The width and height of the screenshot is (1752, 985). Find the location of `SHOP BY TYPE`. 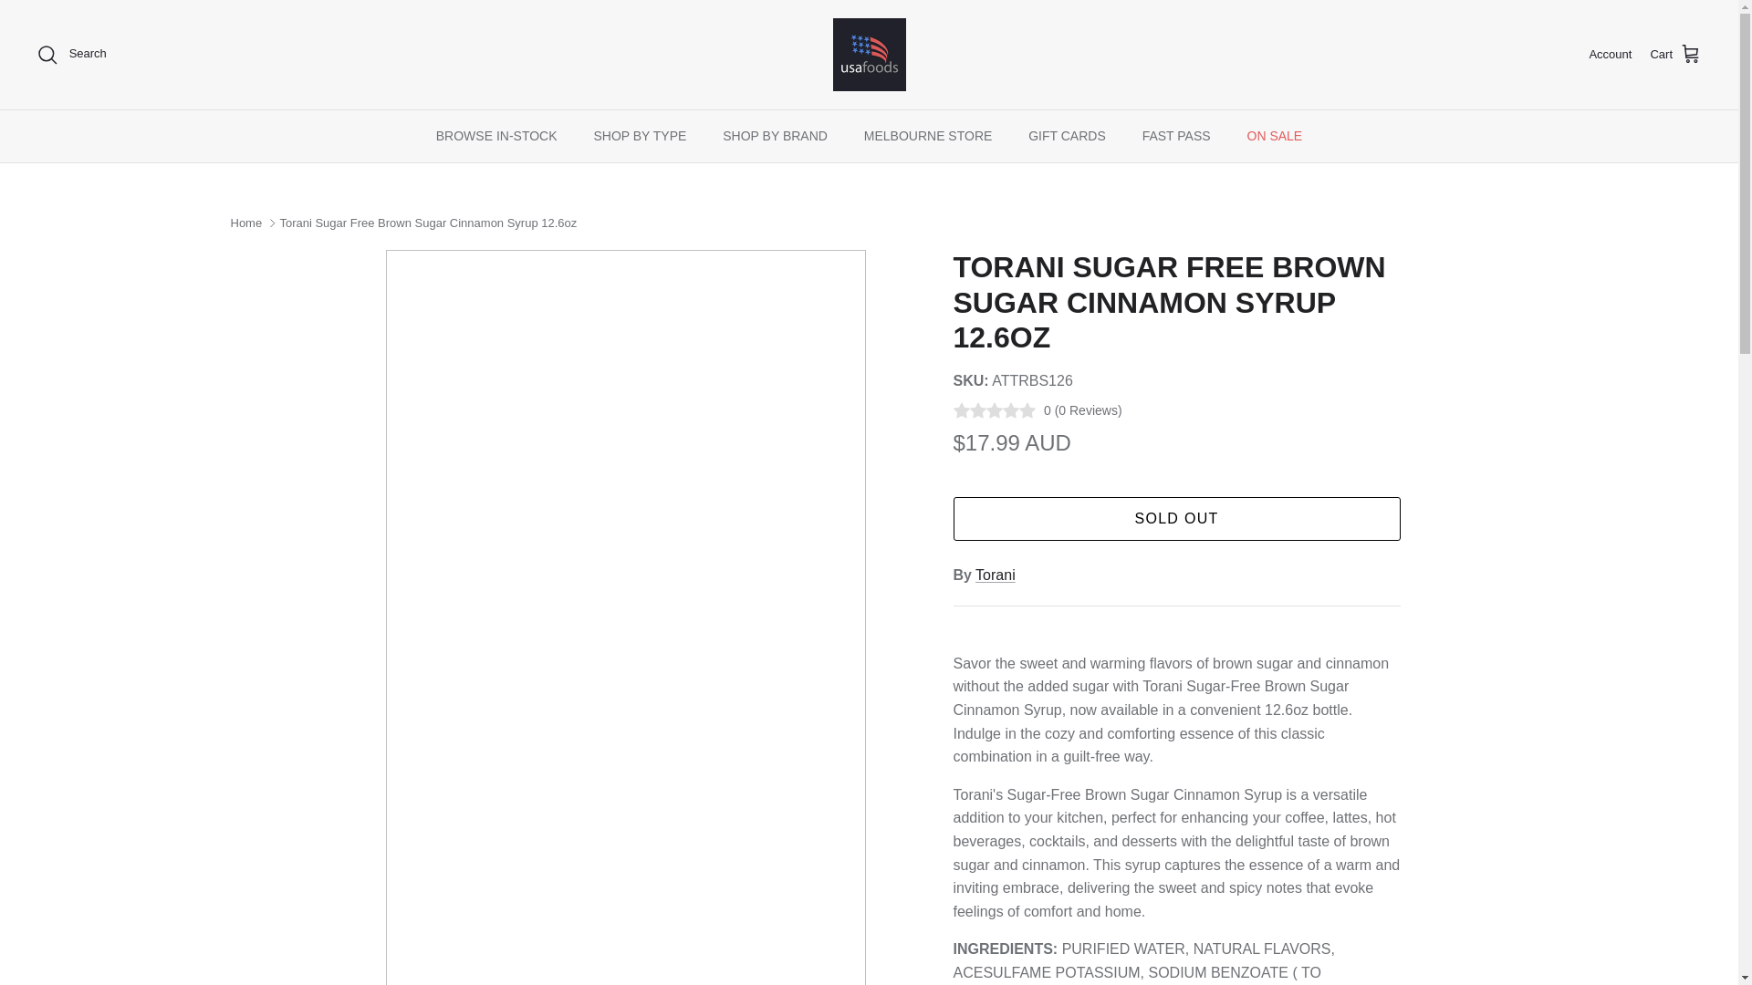

SHOP BY TYPE is located at coordinates (639, 136).